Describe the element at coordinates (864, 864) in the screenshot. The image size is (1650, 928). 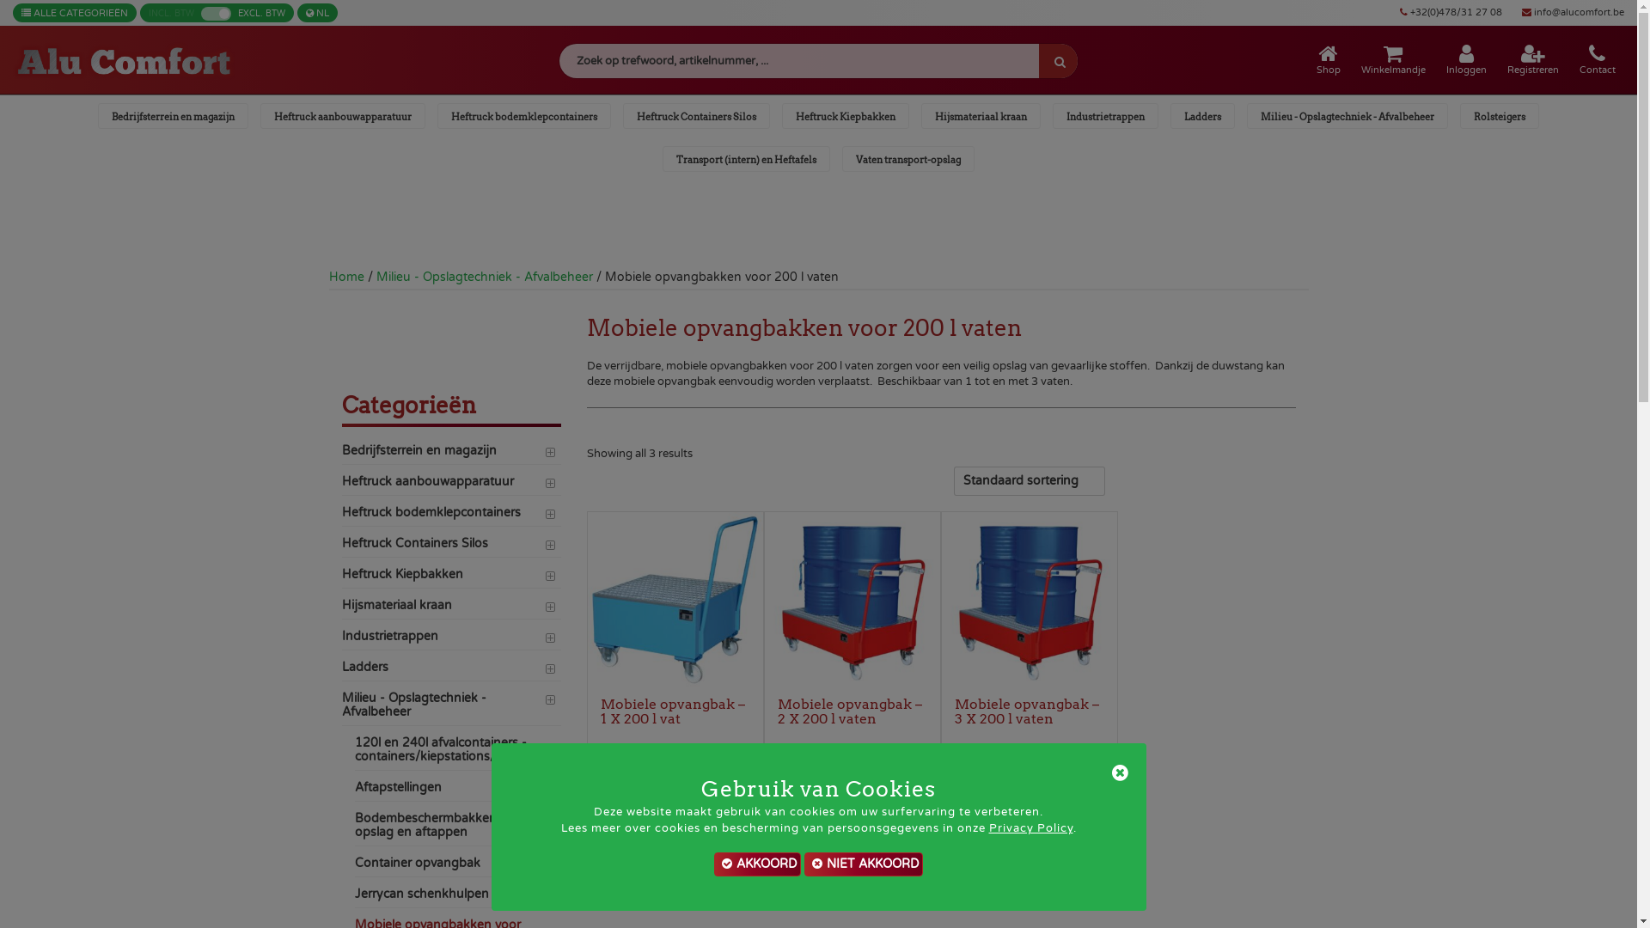
I see `NIET AKKOORD` at that location.